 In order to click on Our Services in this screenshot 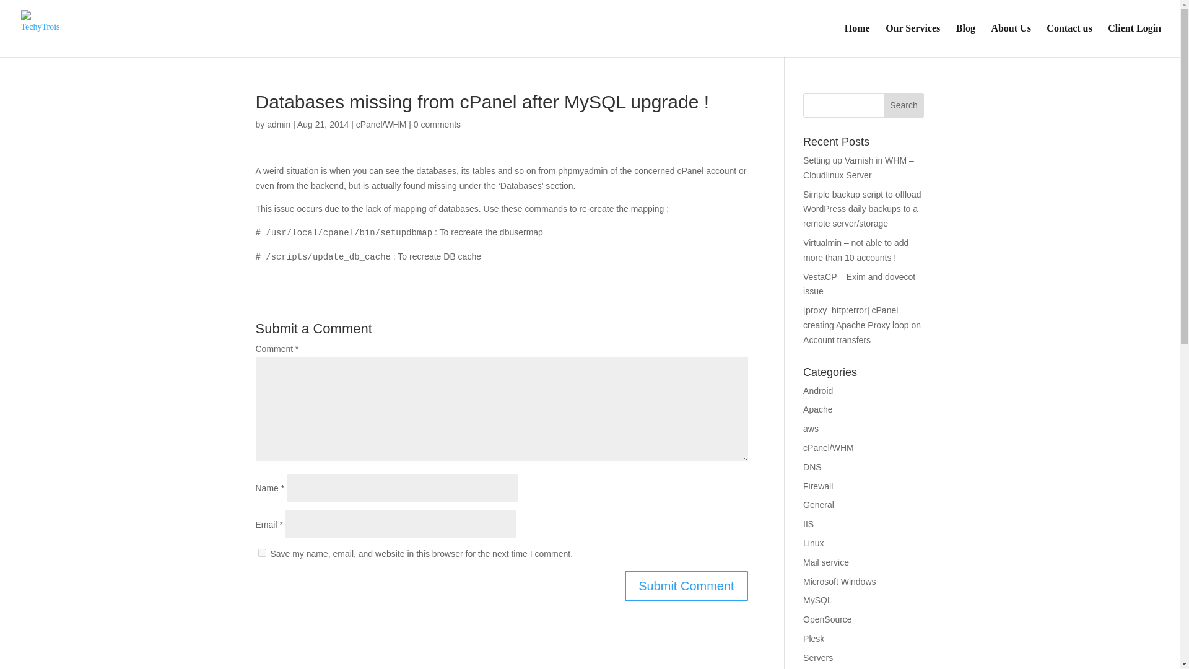, I will do `click(913, 40)`.